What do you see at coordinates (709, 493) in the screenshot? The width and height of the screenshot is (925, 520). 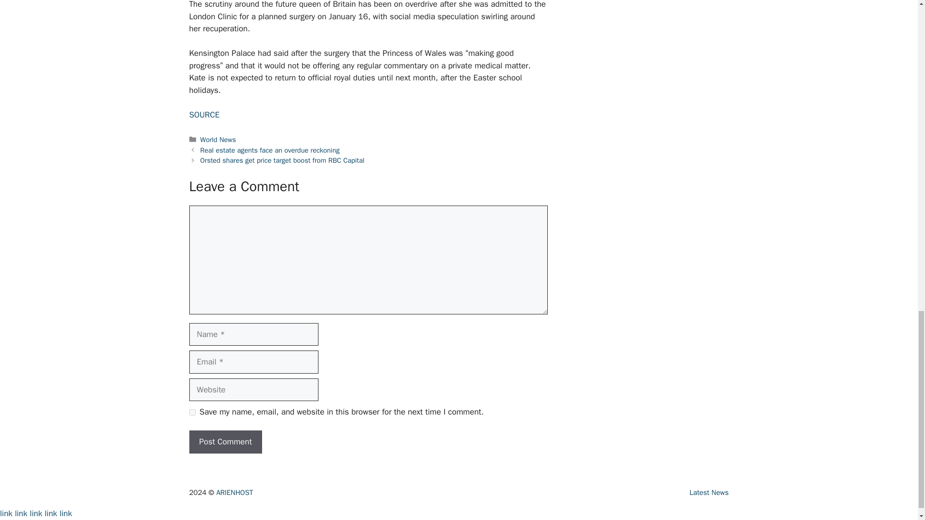 I see `Latest News` at bounding box center [709, 493].